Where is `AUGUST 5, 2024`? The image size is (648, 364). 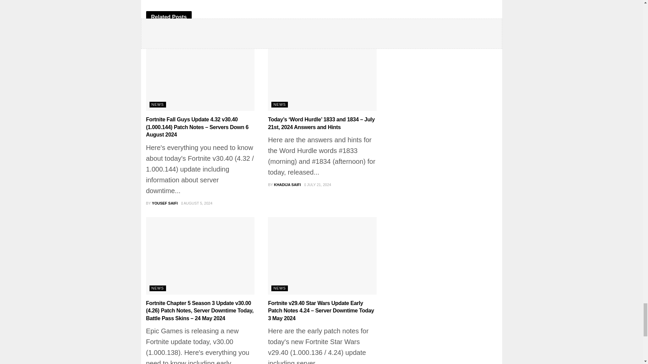 AUGUST 5, 2024 is located at coordinates (197, 203).